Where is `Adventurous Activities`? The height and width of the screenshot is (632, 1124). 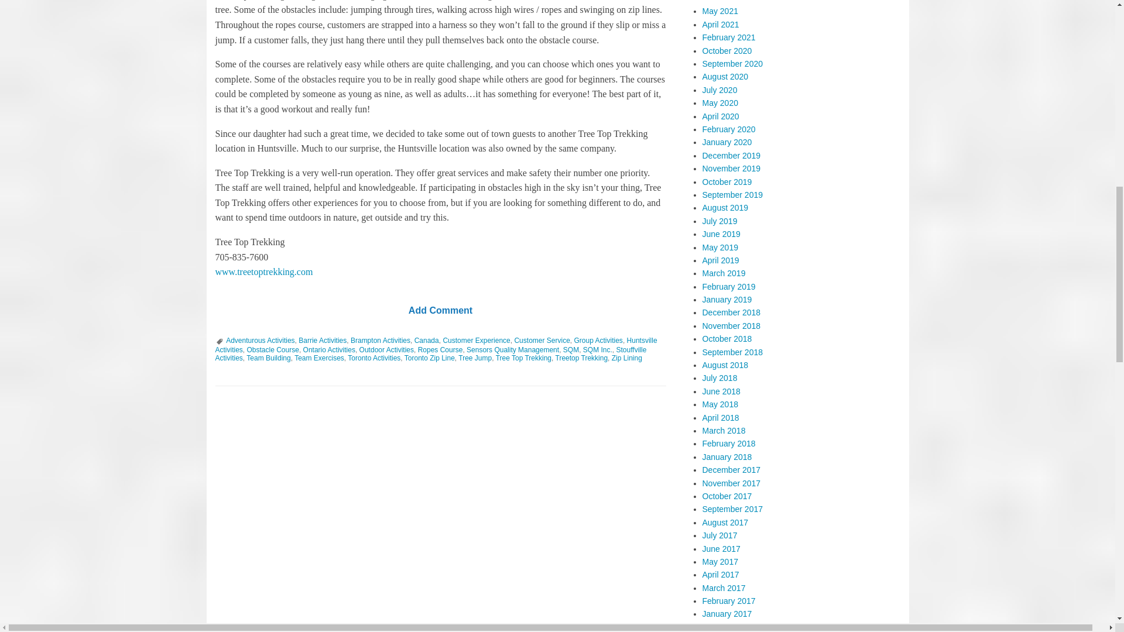
Adventurous Activities is located at coordinates (260, 340).